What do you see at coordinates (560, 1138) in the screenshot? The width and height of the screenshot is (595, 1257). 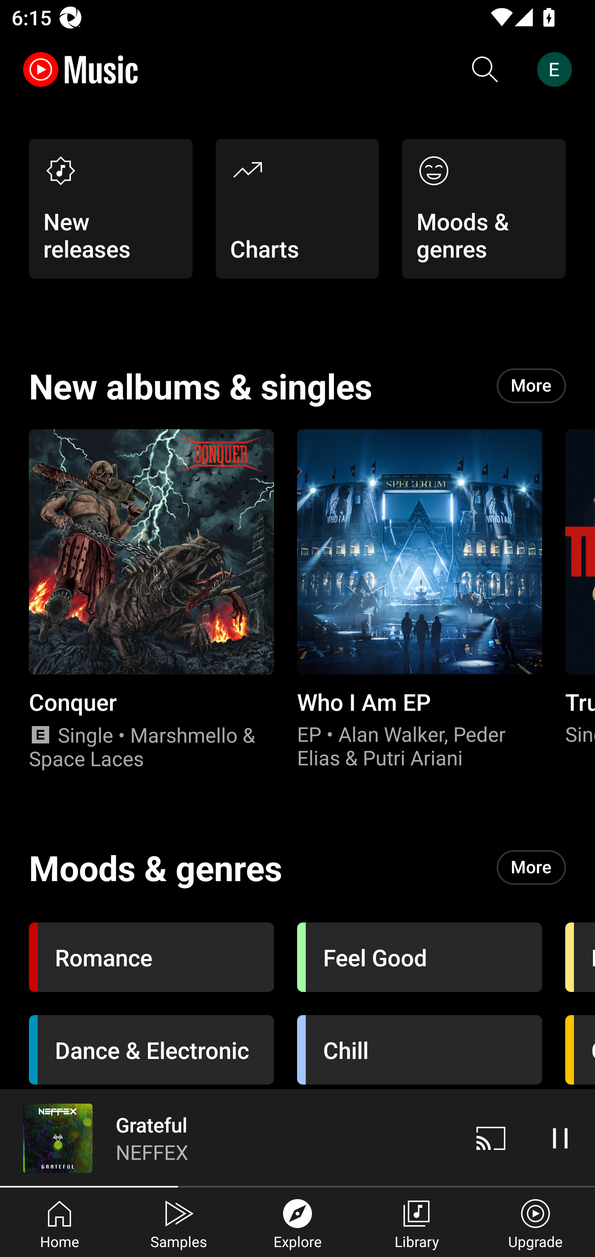 I see `Pause video` at bounding box center [560, 1138].